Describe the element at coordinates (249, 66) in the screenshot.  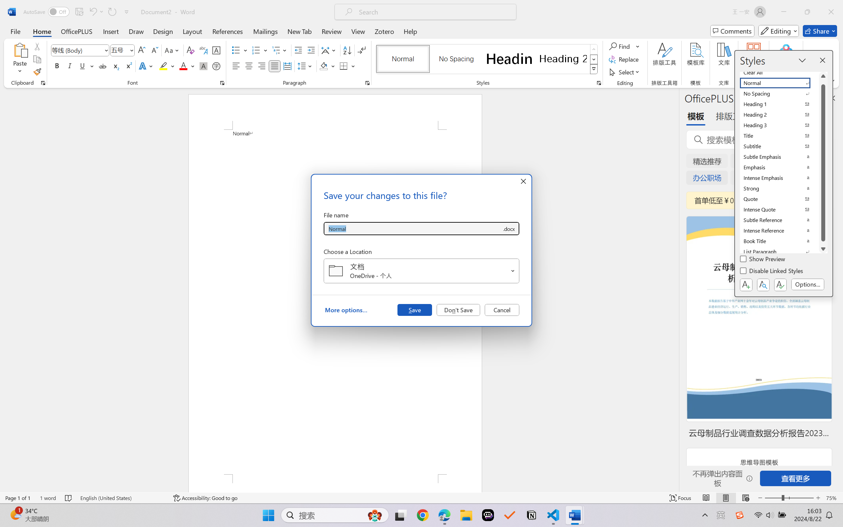
I see `Center` at that location.